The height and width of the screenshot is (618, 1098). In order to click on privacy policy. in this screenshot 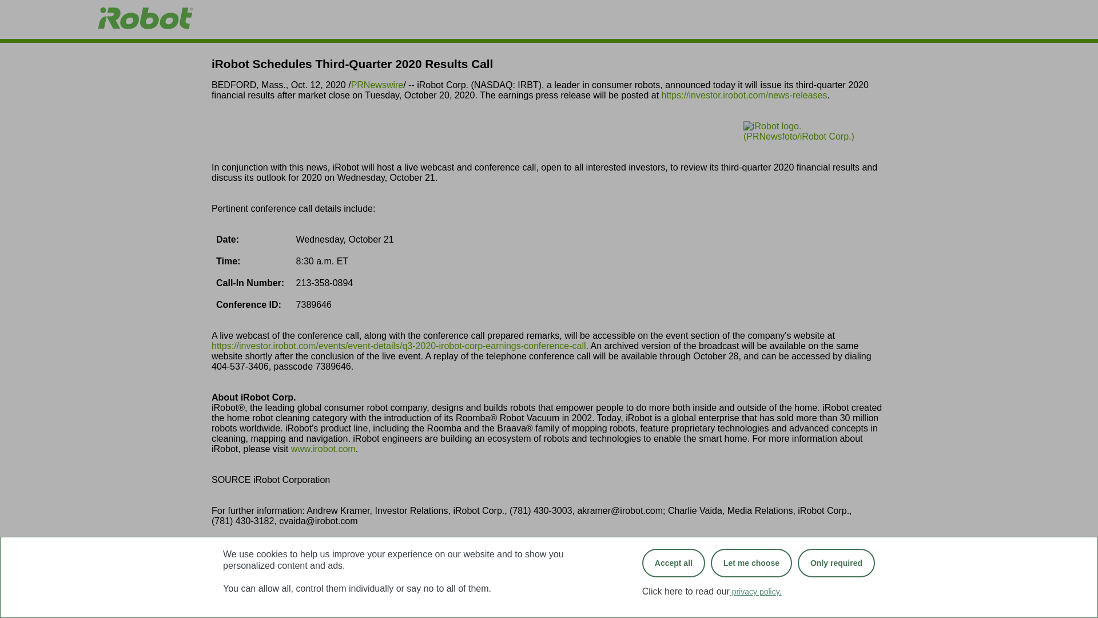, I will do `click(750, 573)`.